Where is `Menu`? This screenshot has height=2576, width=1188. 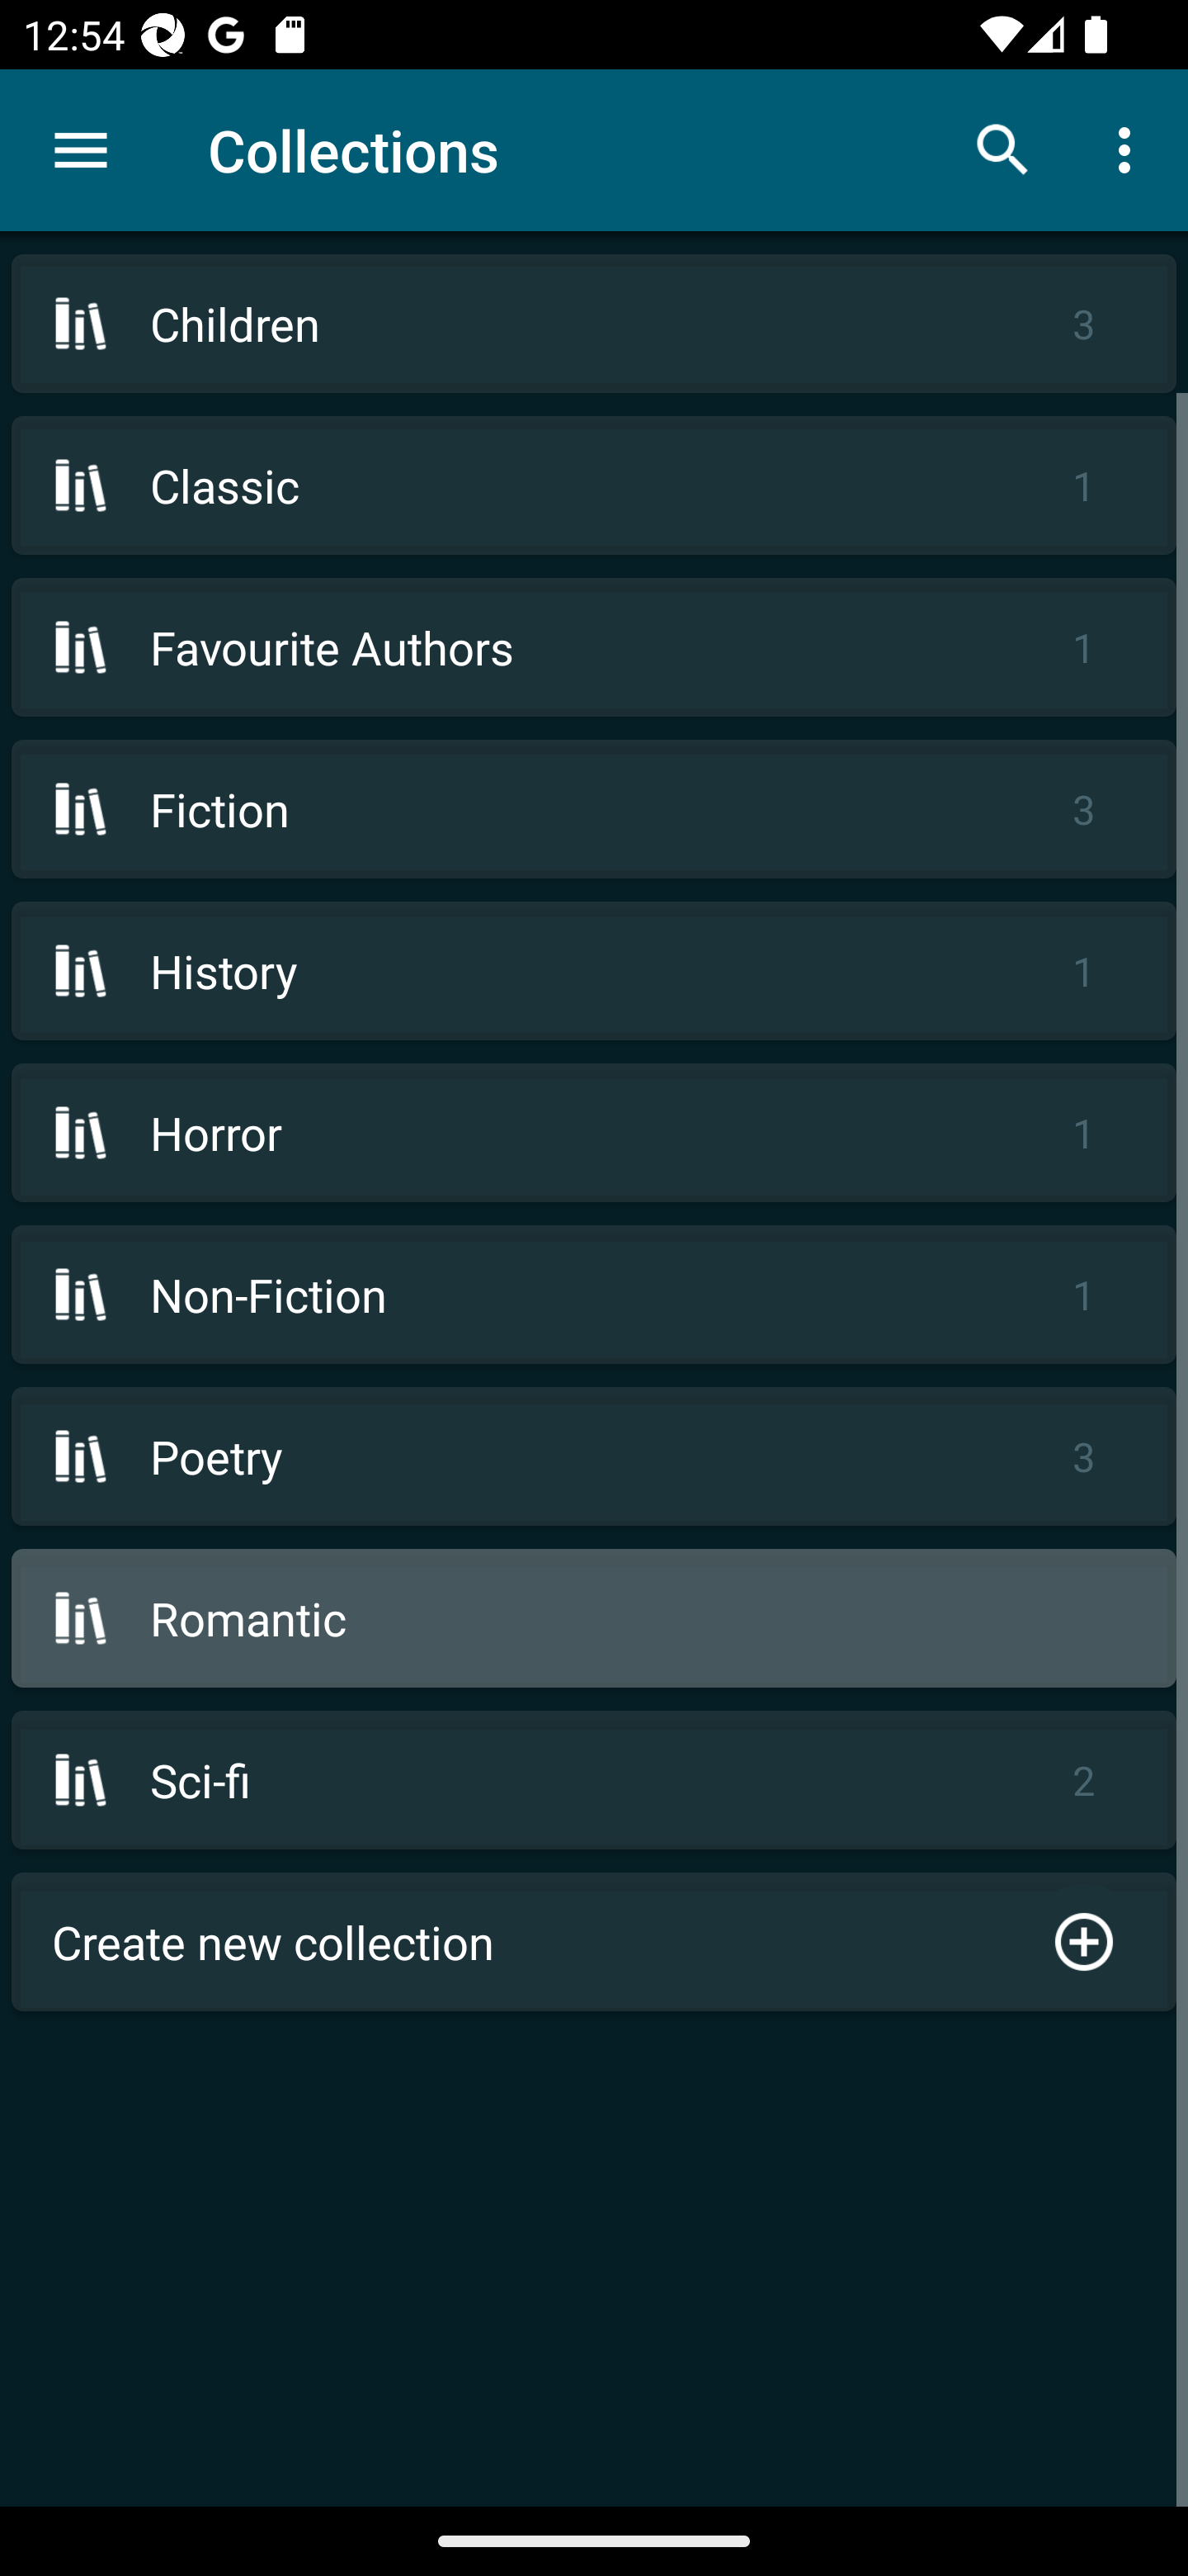
Menu is located at coordinates (81, 150).